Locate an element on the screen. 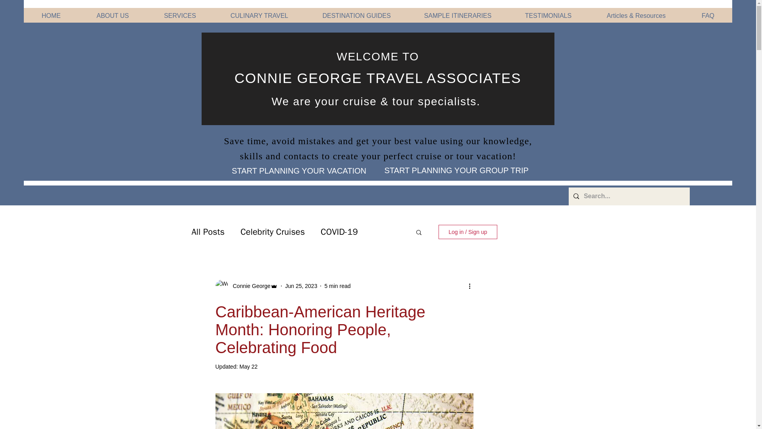 This screenshot has height=429, width=762. HOME is located at coordinates (51, 12).